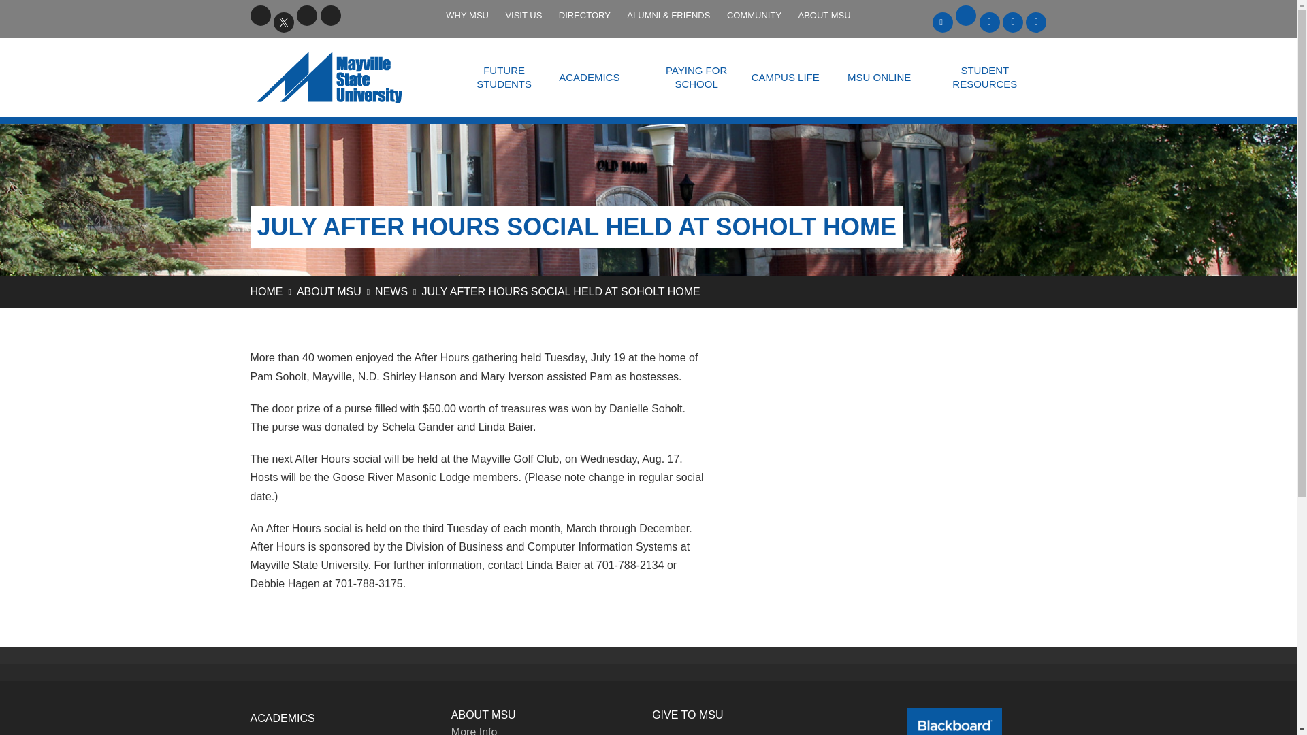 The image size is (1307, 735). What do you see at coordinates (354, 15) in the screenshot?
I see `Search` at bounding box center [354, 15].